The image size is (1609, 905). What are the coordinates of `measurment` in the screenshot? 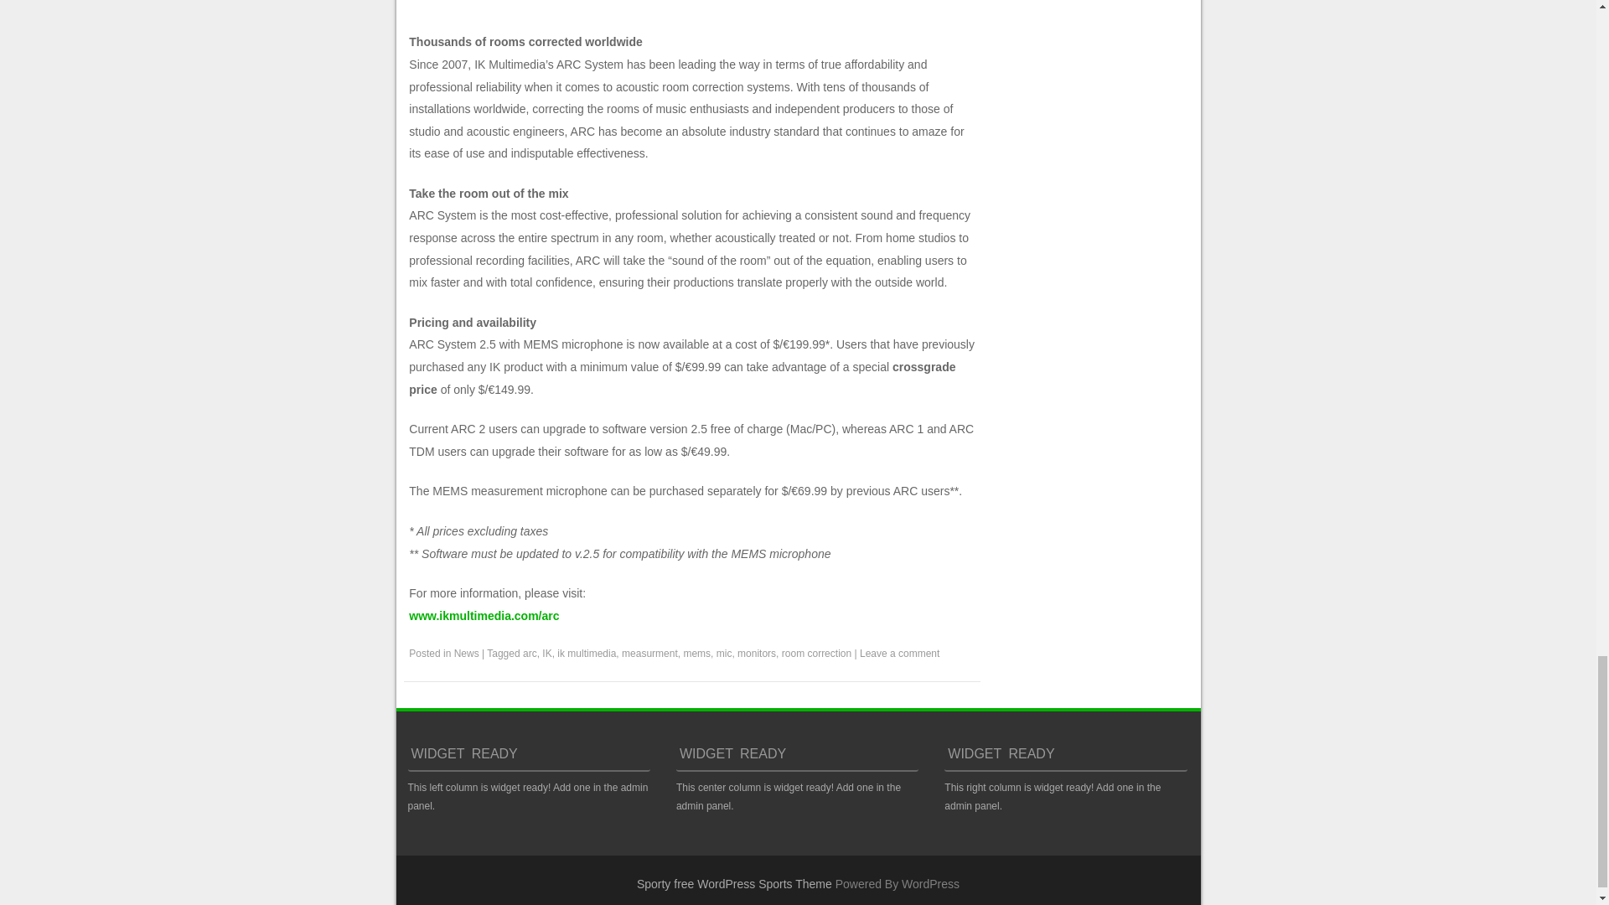 It's located at (649, 654).